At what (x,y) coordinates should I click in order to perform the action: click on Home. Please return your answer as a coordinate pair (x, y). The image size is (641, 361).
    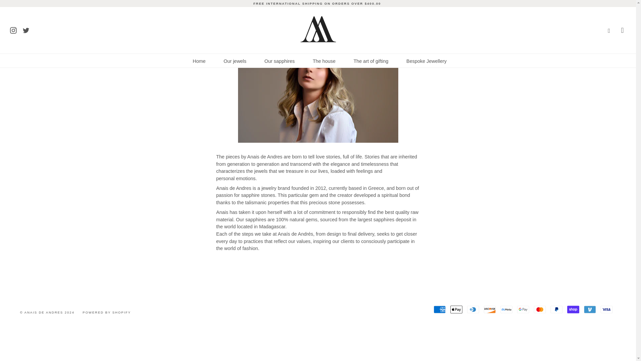
    Looking at the image, I should click on (199, 61).